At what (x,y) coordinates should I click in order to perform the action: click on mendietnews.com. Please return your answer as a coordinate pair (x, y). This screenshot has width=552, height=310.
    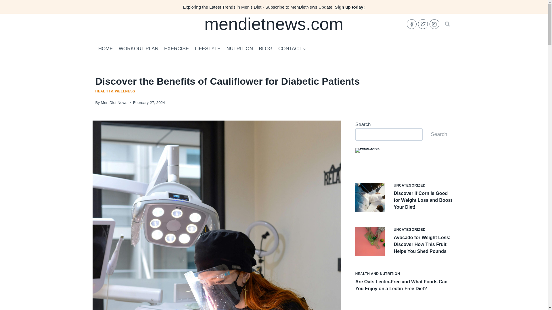
    Looking at the image, I should click on (274, 24).